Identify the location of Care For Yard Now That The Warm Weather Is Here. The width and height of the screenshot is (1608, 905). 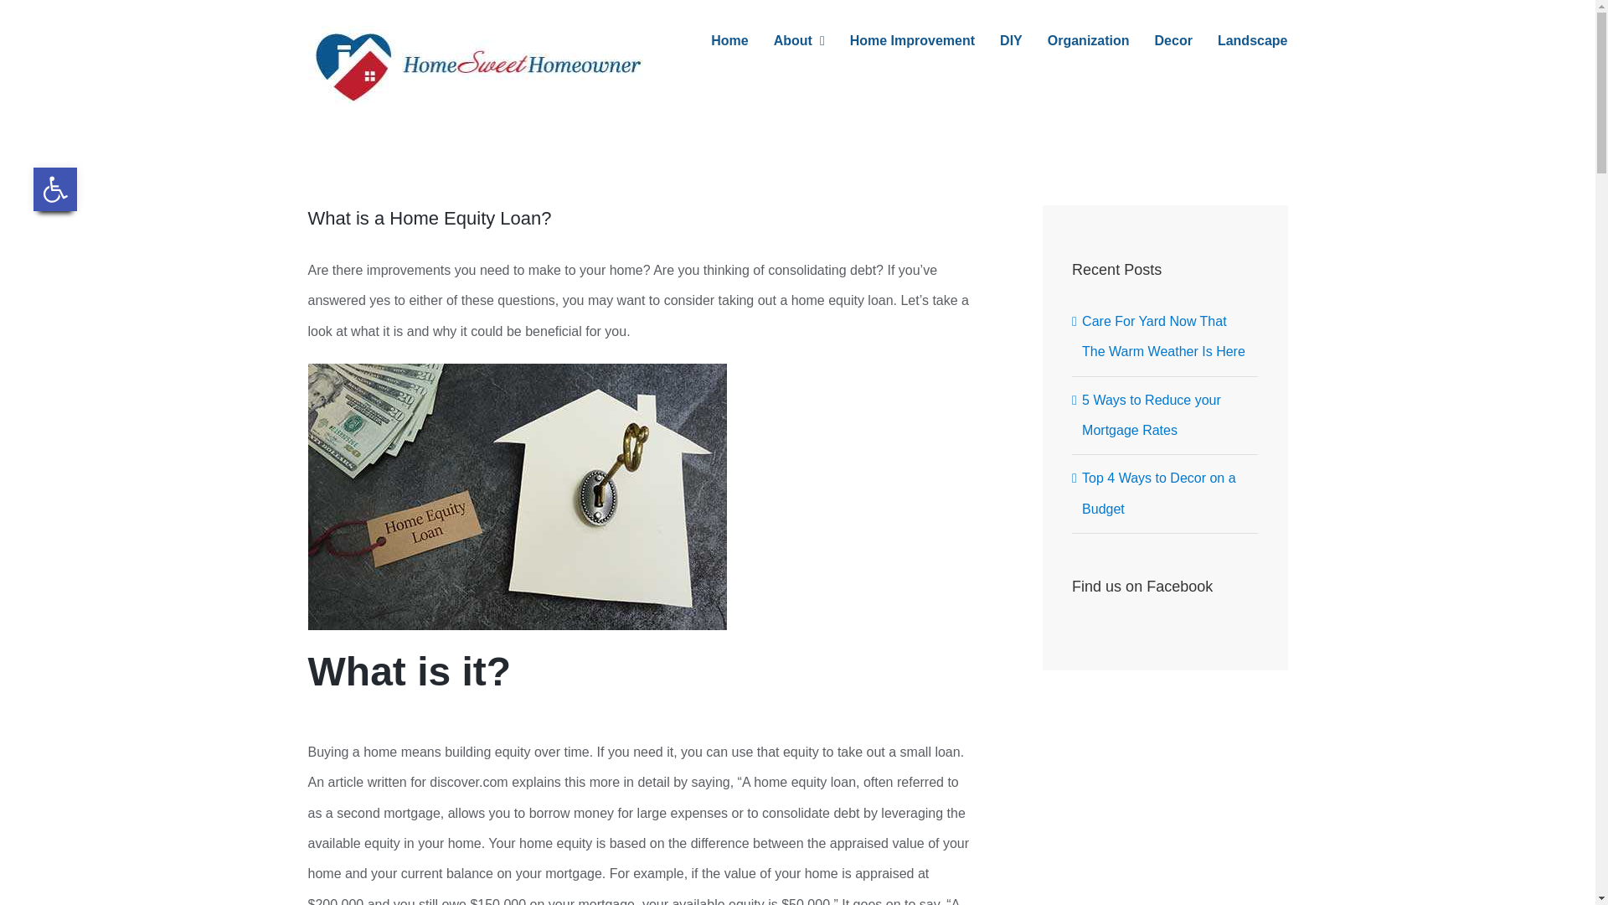
(1163, 335).